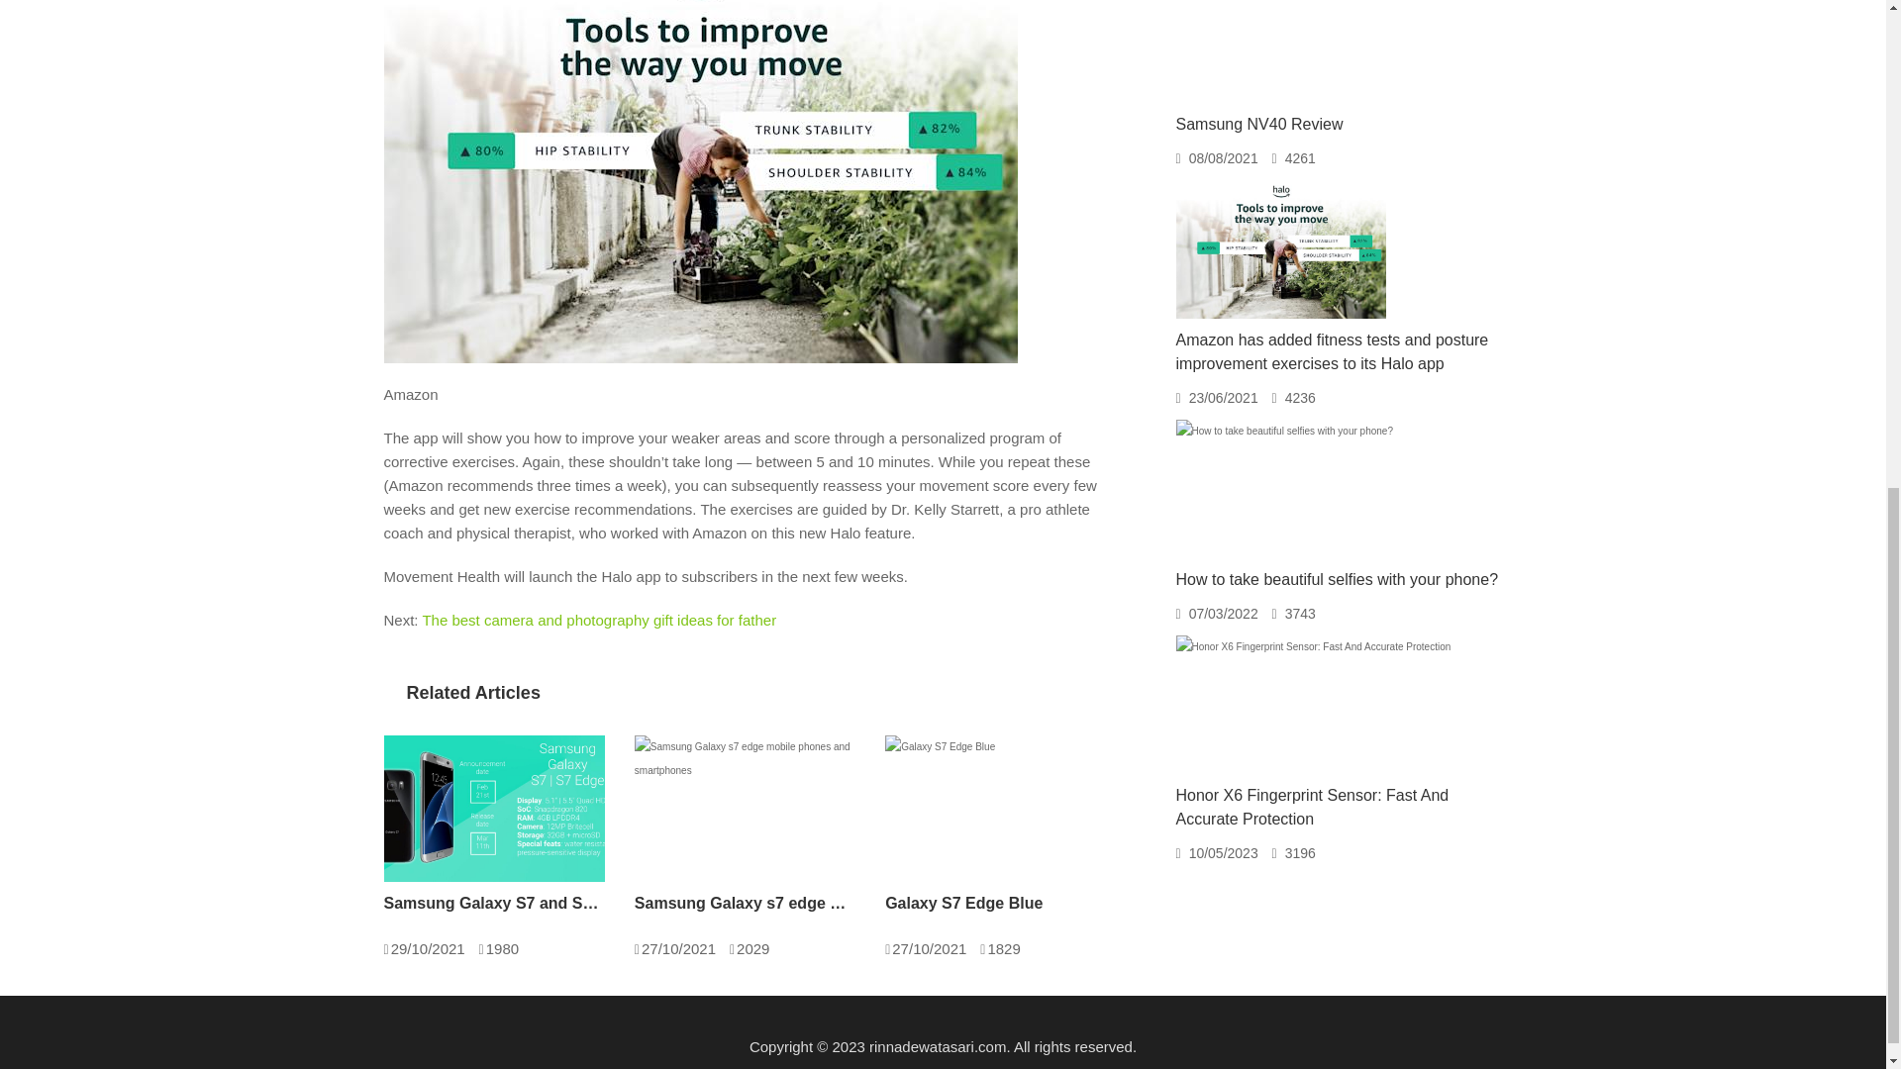  What do you see at coordinates (598, 620) in the screenshot?
I see `The best camera and photography gift ideas for father` at bounding box center [598, 620].